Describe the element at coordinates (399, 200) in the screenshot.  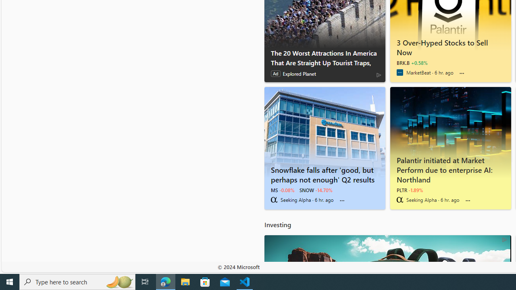
I see `Seeking Alpha` at that location.